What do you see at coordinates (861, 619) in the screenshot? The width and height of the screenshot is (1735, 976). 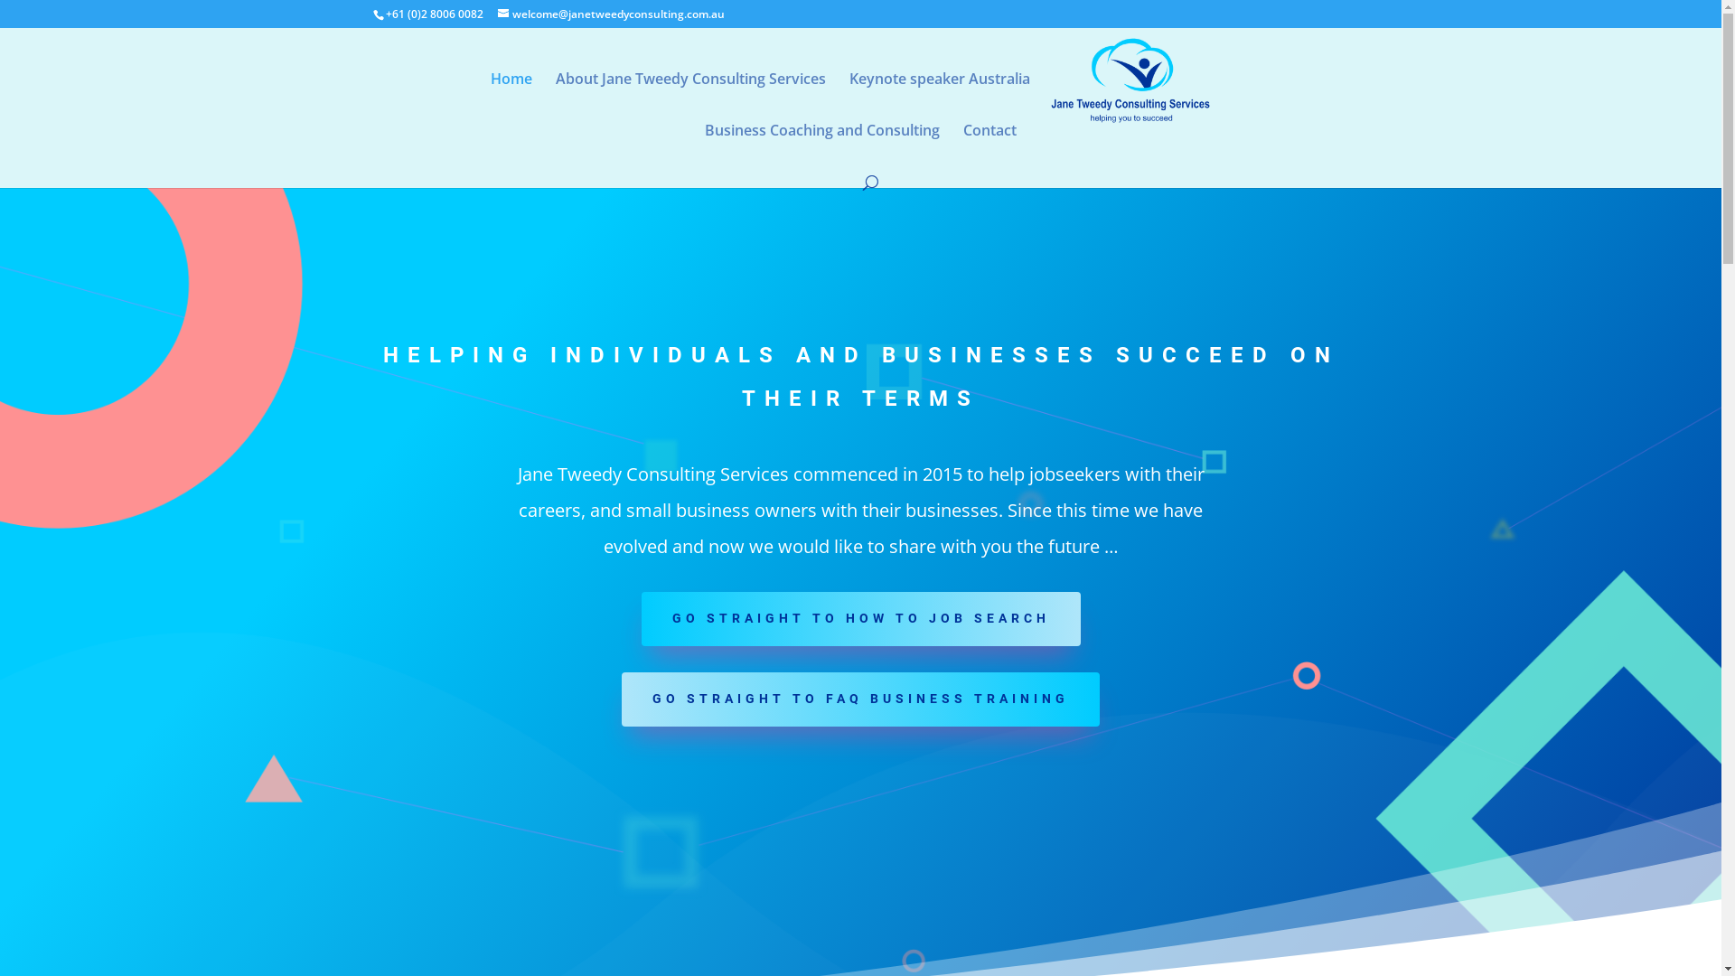 I see `GO STRAIGHT TO HOW TO JOB SEARCH` at bounding box center [861, 619].